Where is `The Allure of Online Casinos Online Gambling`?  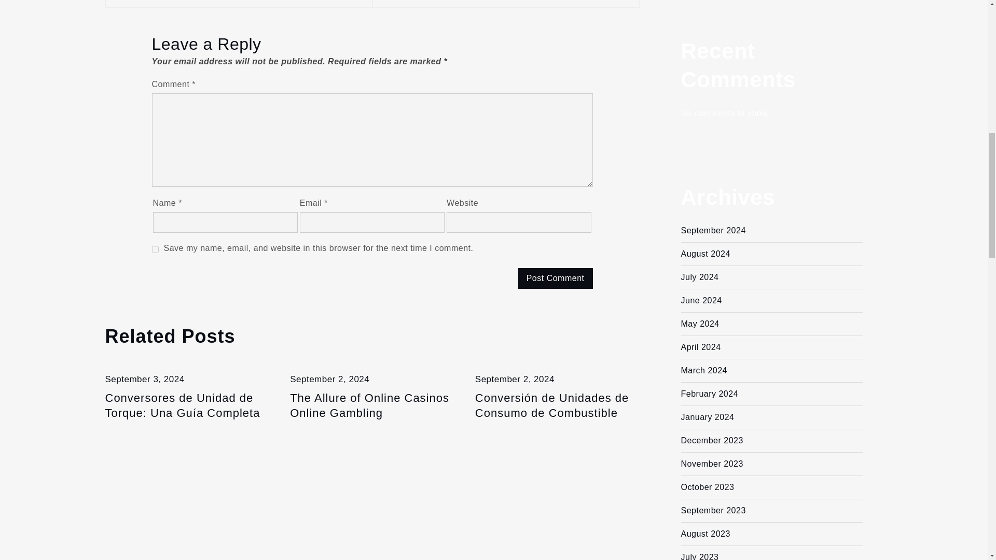 The Allure of Online Casinos Online Gambling is located at coordinates (371, 405).